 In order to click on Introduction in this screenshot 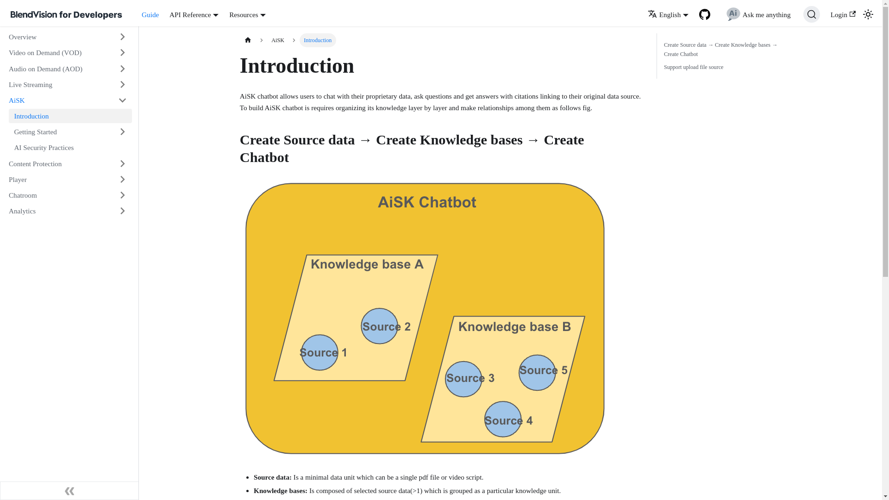, I will do `click(70, 116)`.